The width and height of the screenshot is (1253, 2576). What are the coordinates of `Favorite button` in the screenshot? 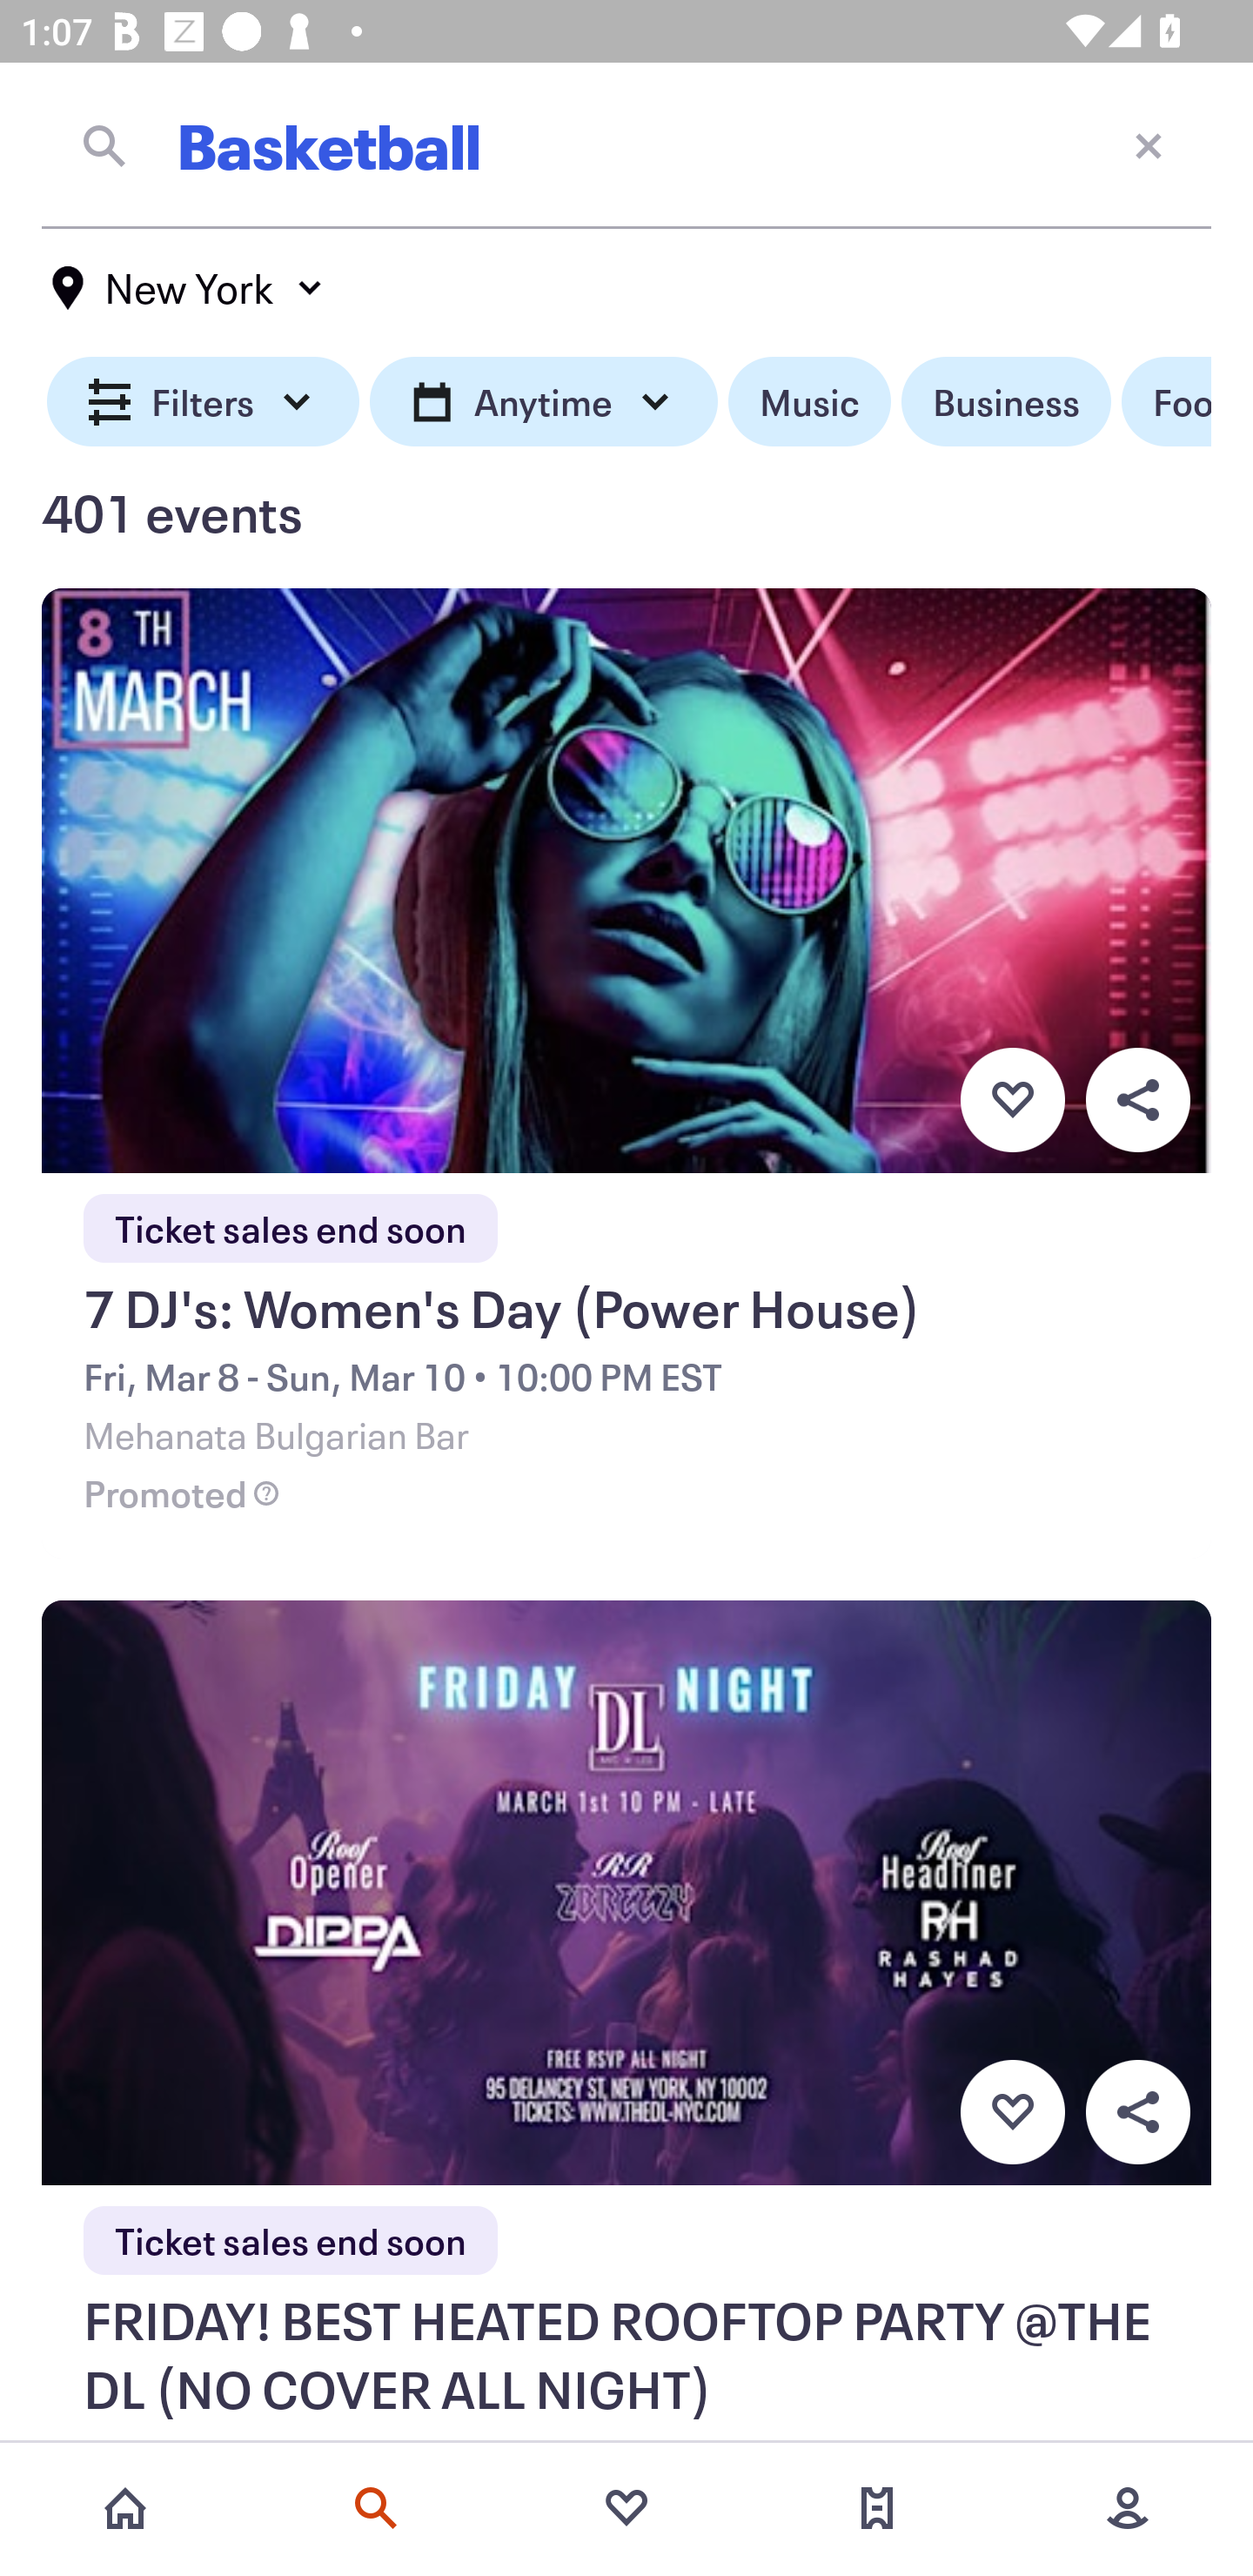 It's located at (1012, 2112).